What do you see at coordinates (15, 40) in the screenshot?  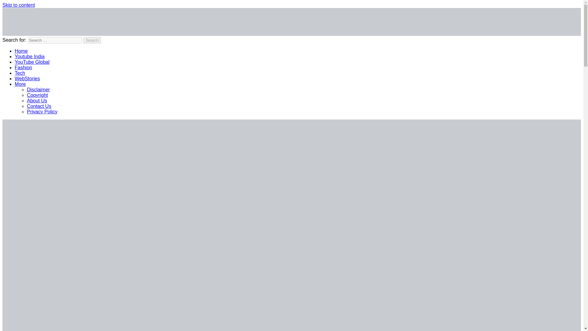 I see `Bulletintube` at bounding box center [15, 40].